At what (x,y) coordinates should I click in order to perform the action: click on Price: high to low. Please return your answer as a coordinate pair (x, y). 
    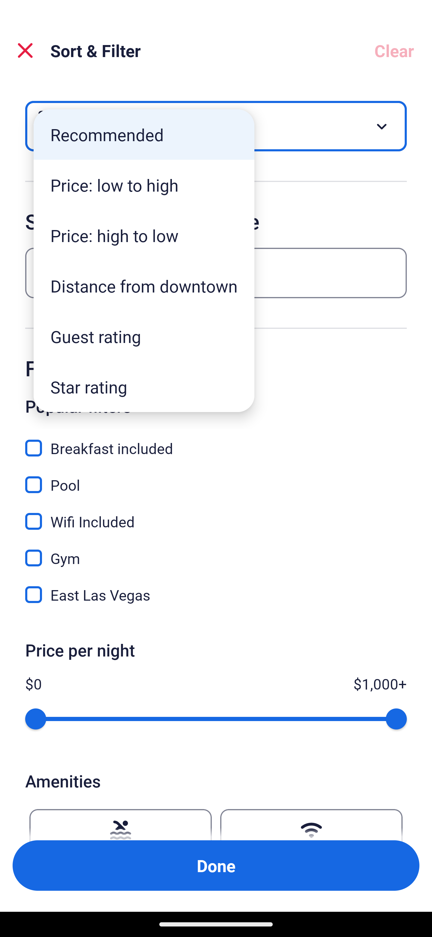
    Looking at the image, I should click on (144, 235).